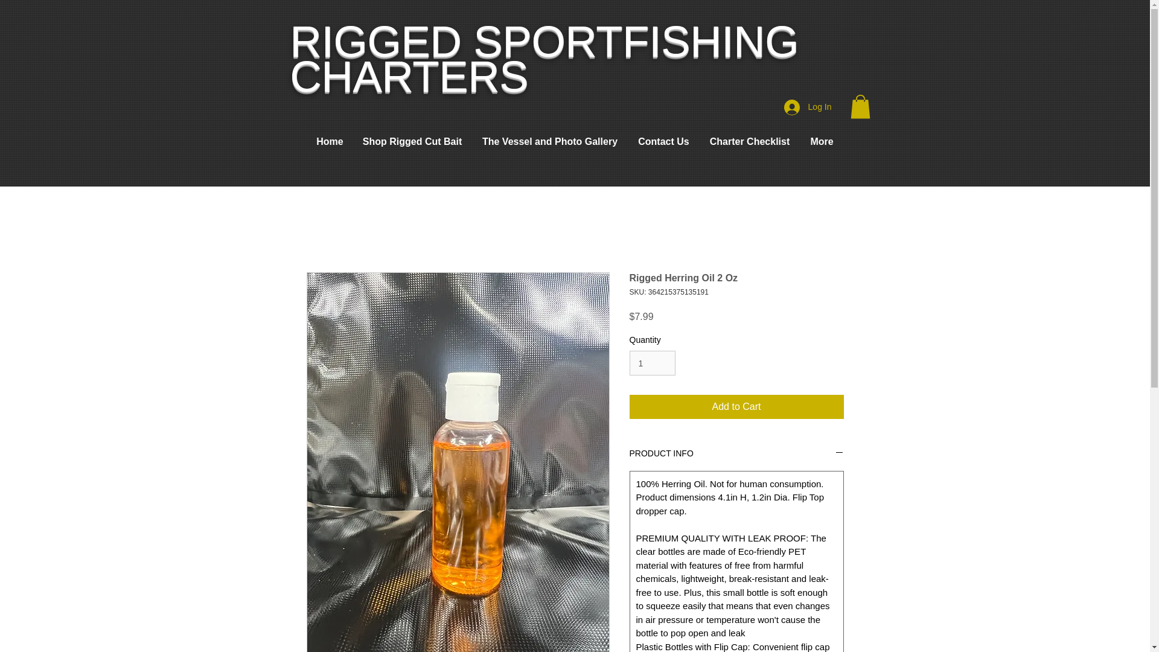 Image resolution: width=1159 pixels, height=652 pixels. I want to click on Log In, so click(808, 107).